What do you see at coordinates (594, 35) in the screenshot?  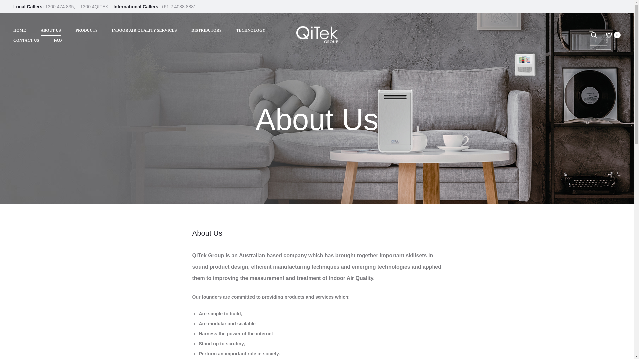 I see `Search` at bounding box center [594, 35].